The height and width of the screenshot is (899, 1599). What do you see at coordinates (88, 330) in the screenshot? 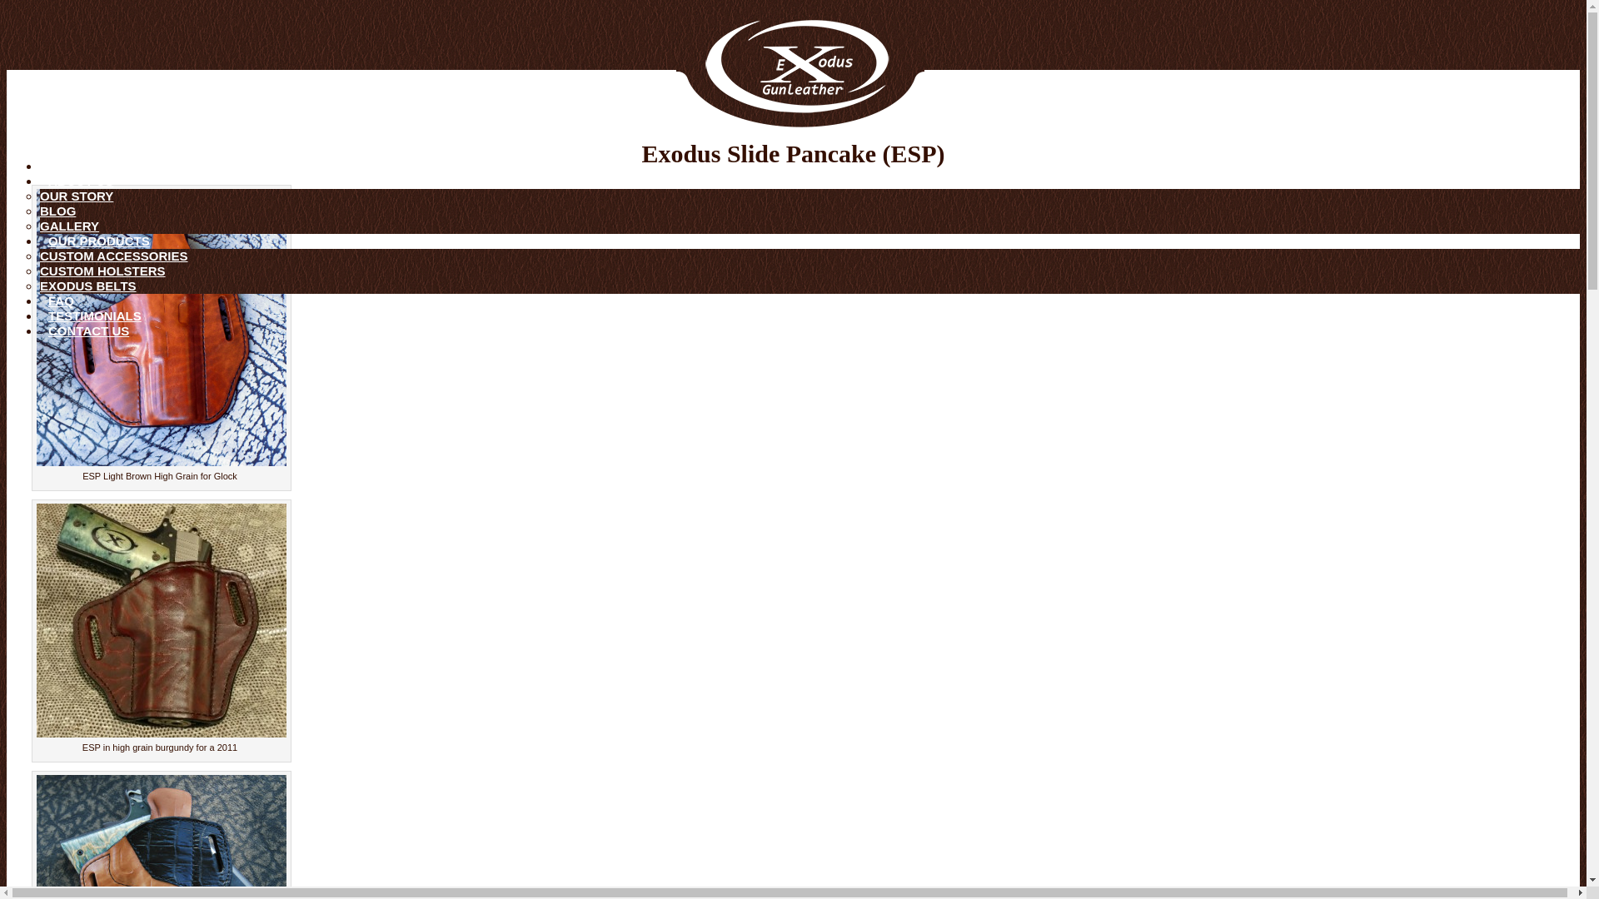
I see `CONTACT US` at bounding box center [88, 330].